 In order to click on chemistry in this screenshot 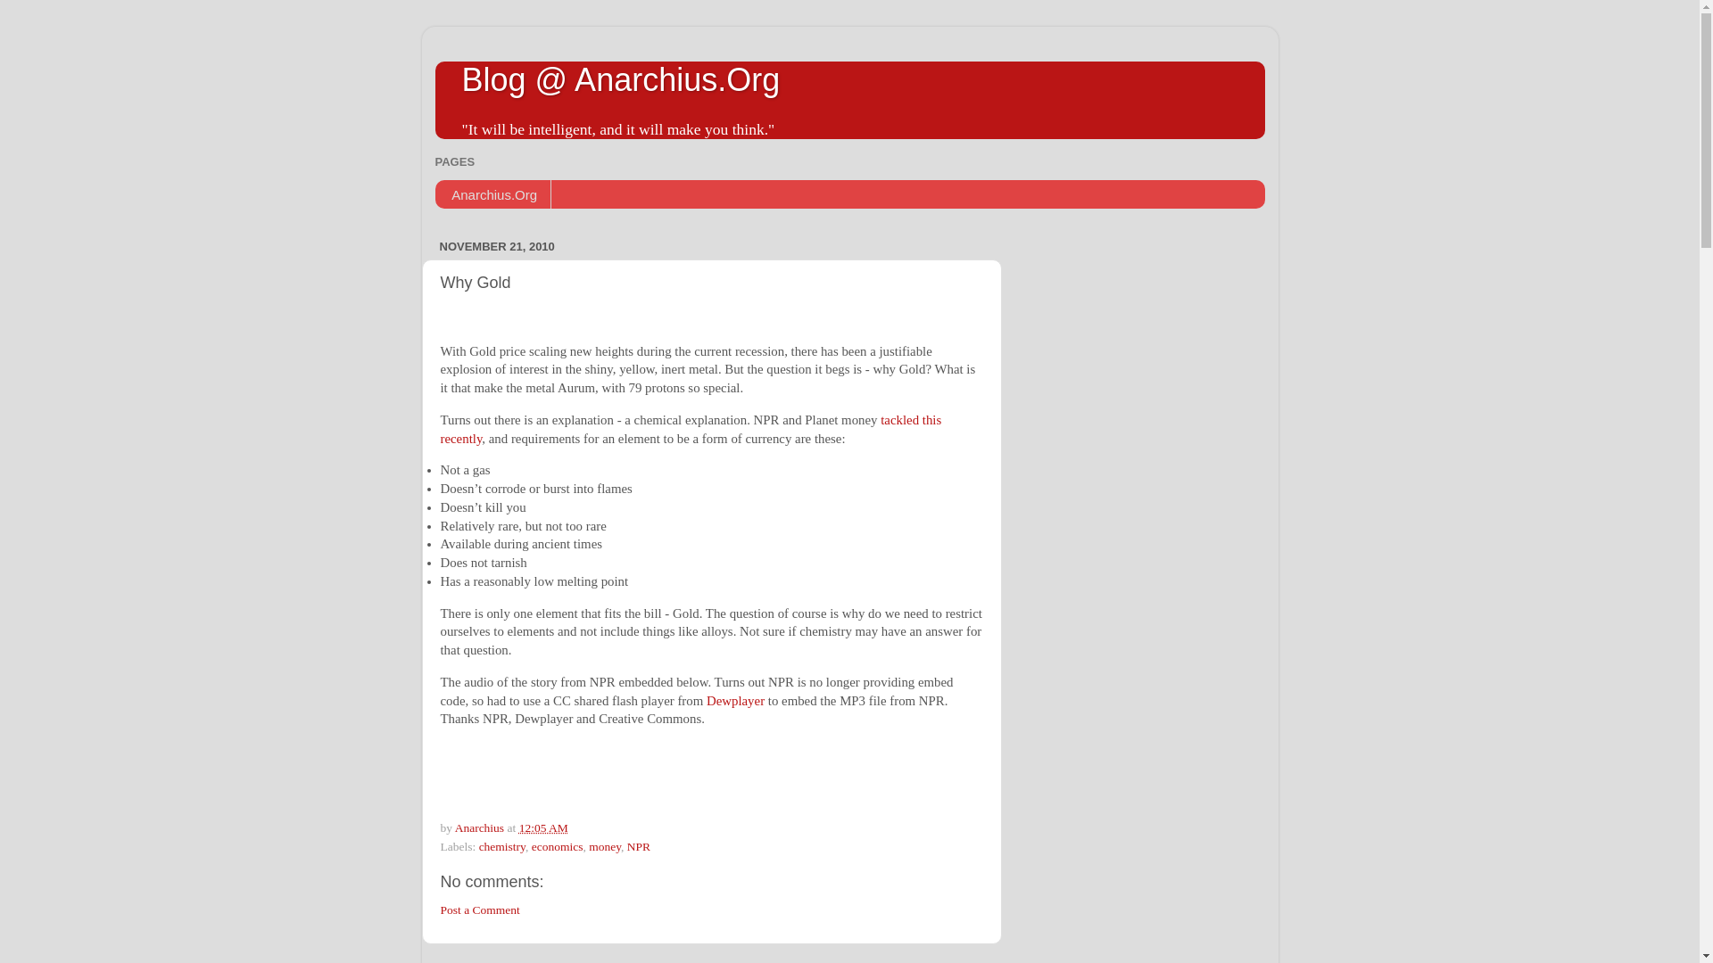, I will do `click(502, 845)`.